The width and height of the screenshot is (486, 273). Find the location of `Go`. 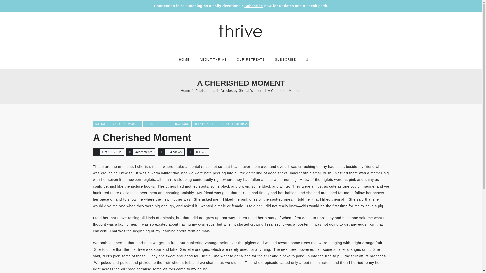

Go is located at coordinates (302, 74).